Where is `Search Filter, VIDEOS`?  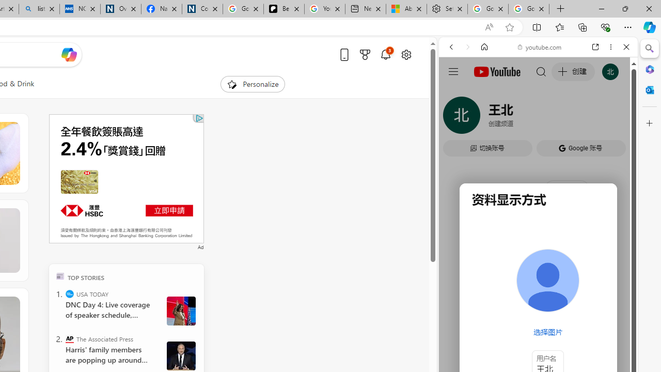 Search Filter, VIDEOS is located at coordinates (520, 118).